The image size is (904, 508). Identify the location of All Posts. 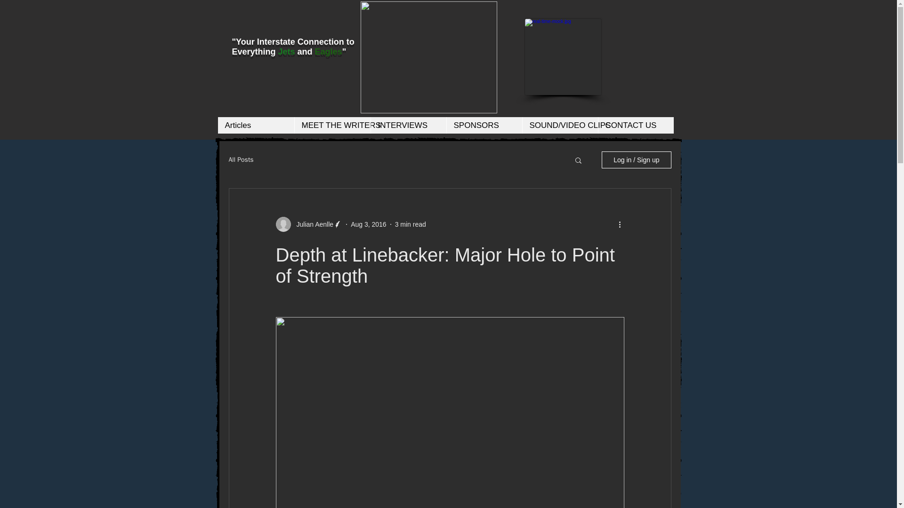
(241, 159).